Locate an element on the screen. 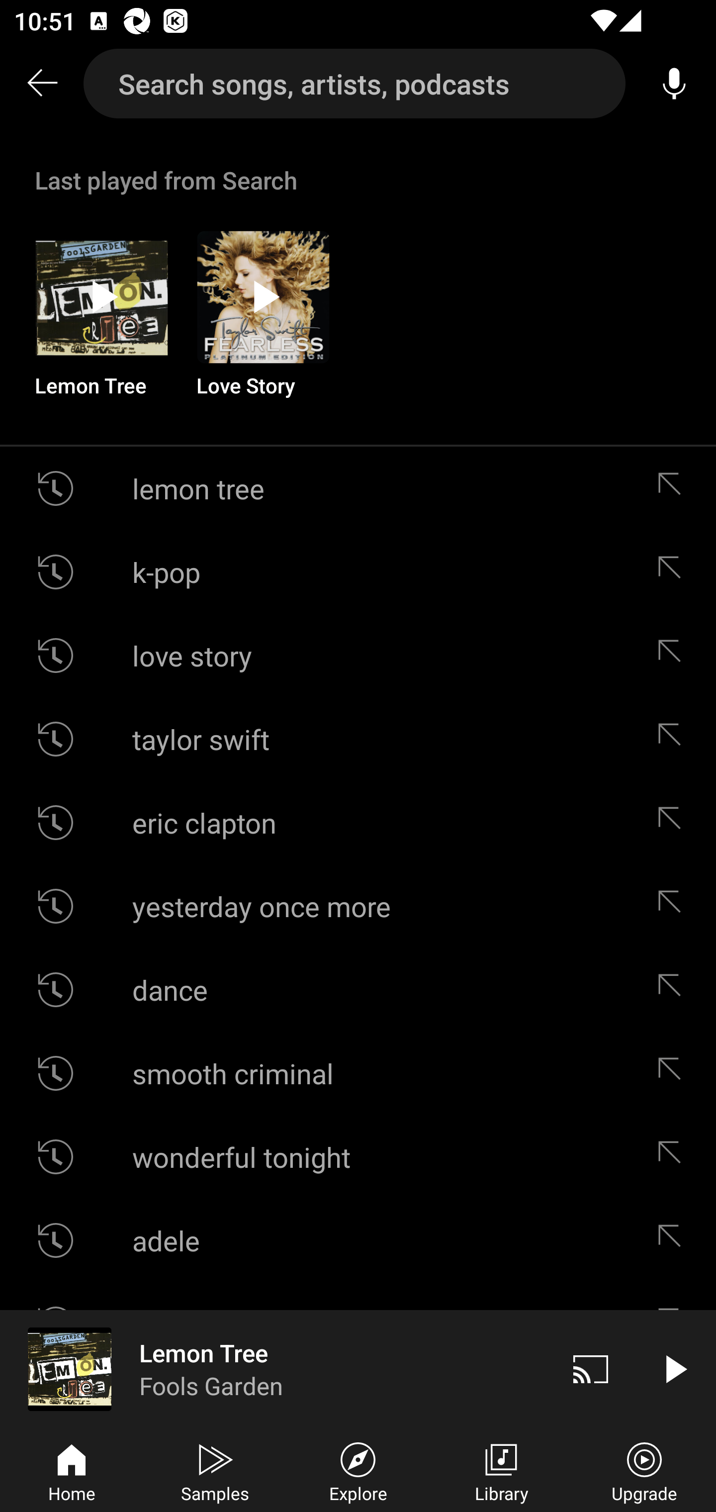 This screenshot has height=1512, width=716. Lemon Tree Fools Garden is located at coordinates (274, 1369).